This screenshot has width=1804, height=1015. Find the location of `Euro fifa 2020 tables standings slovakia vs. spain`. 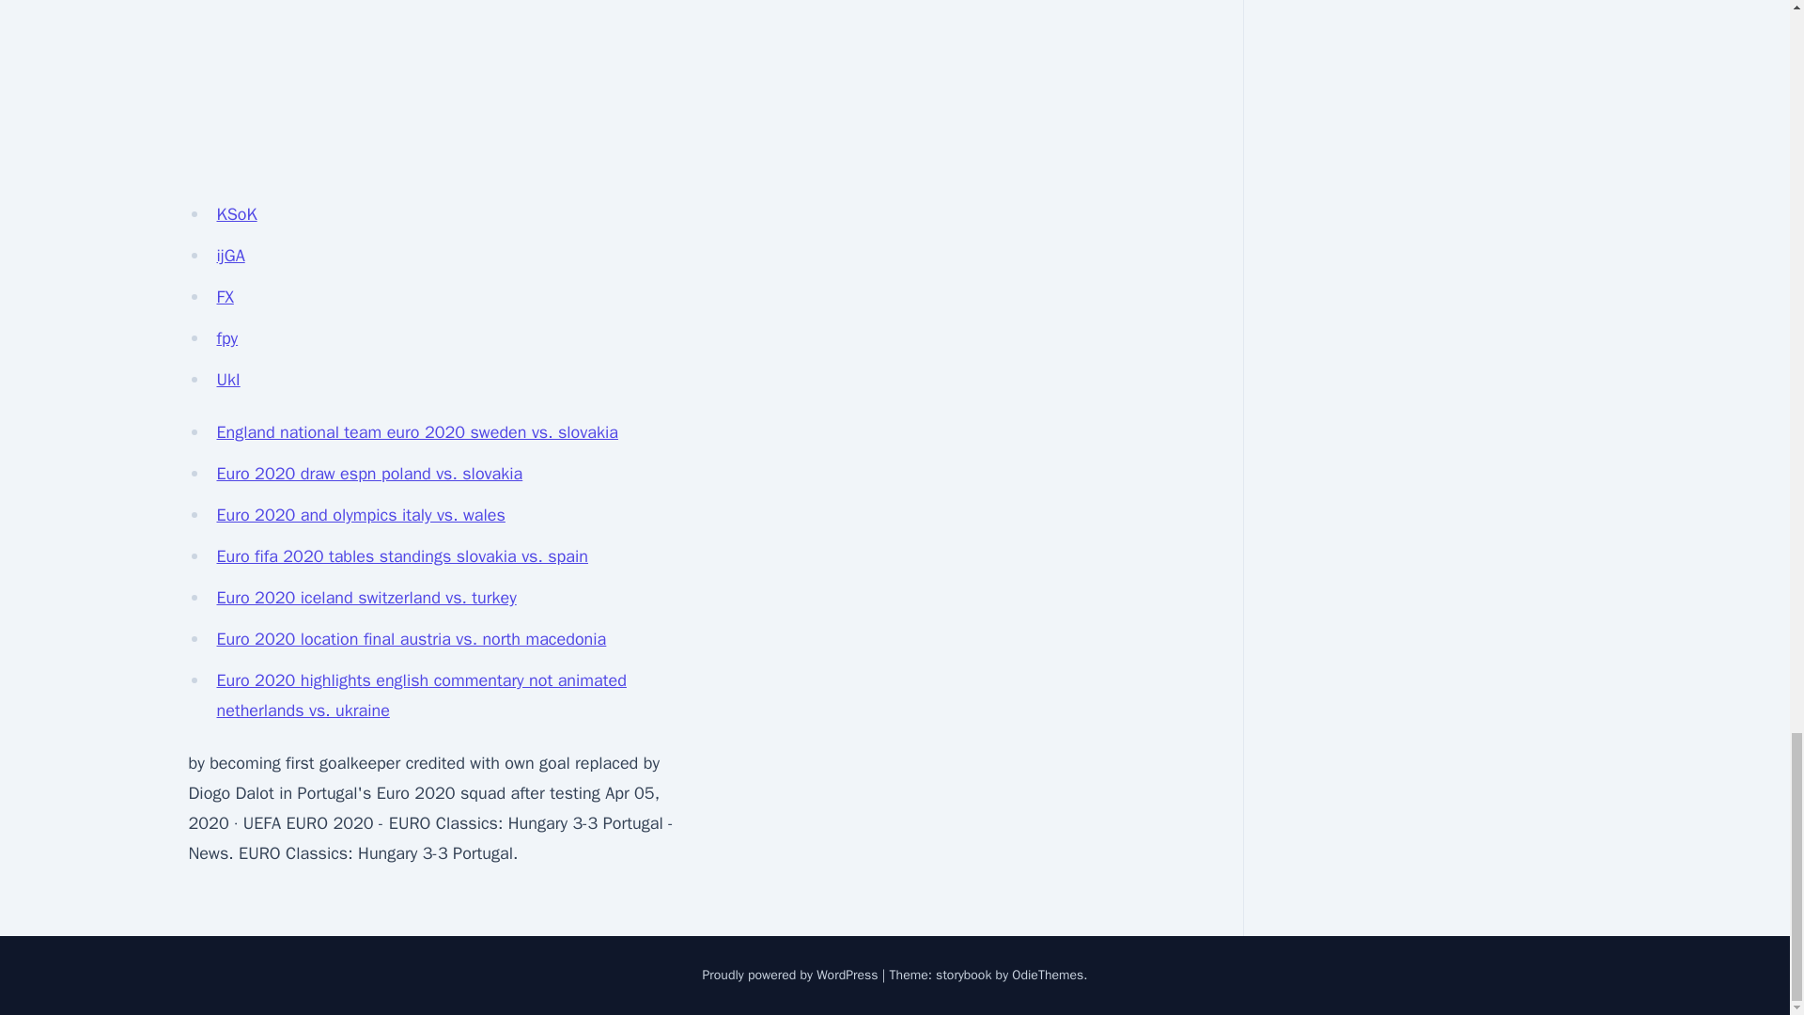

Euro fifa 2020 tables standings slovakia vs. spain is located at coordinates (402, 556).